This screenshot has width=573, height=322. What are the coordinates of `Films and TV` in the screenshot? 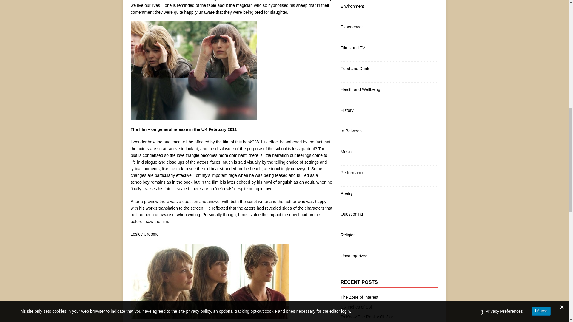 It's located at (389, 48).